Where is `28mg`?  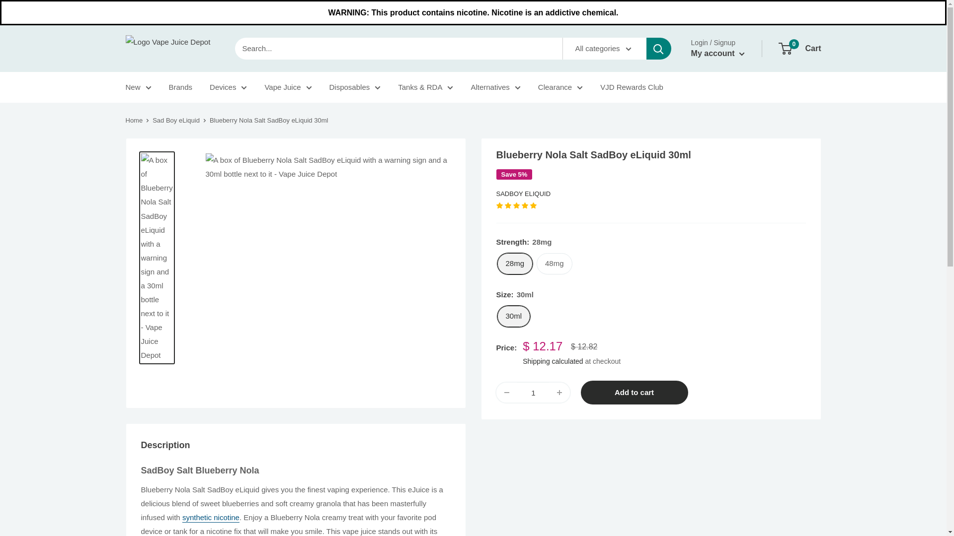 28mg is located at coordinates (515, 263).